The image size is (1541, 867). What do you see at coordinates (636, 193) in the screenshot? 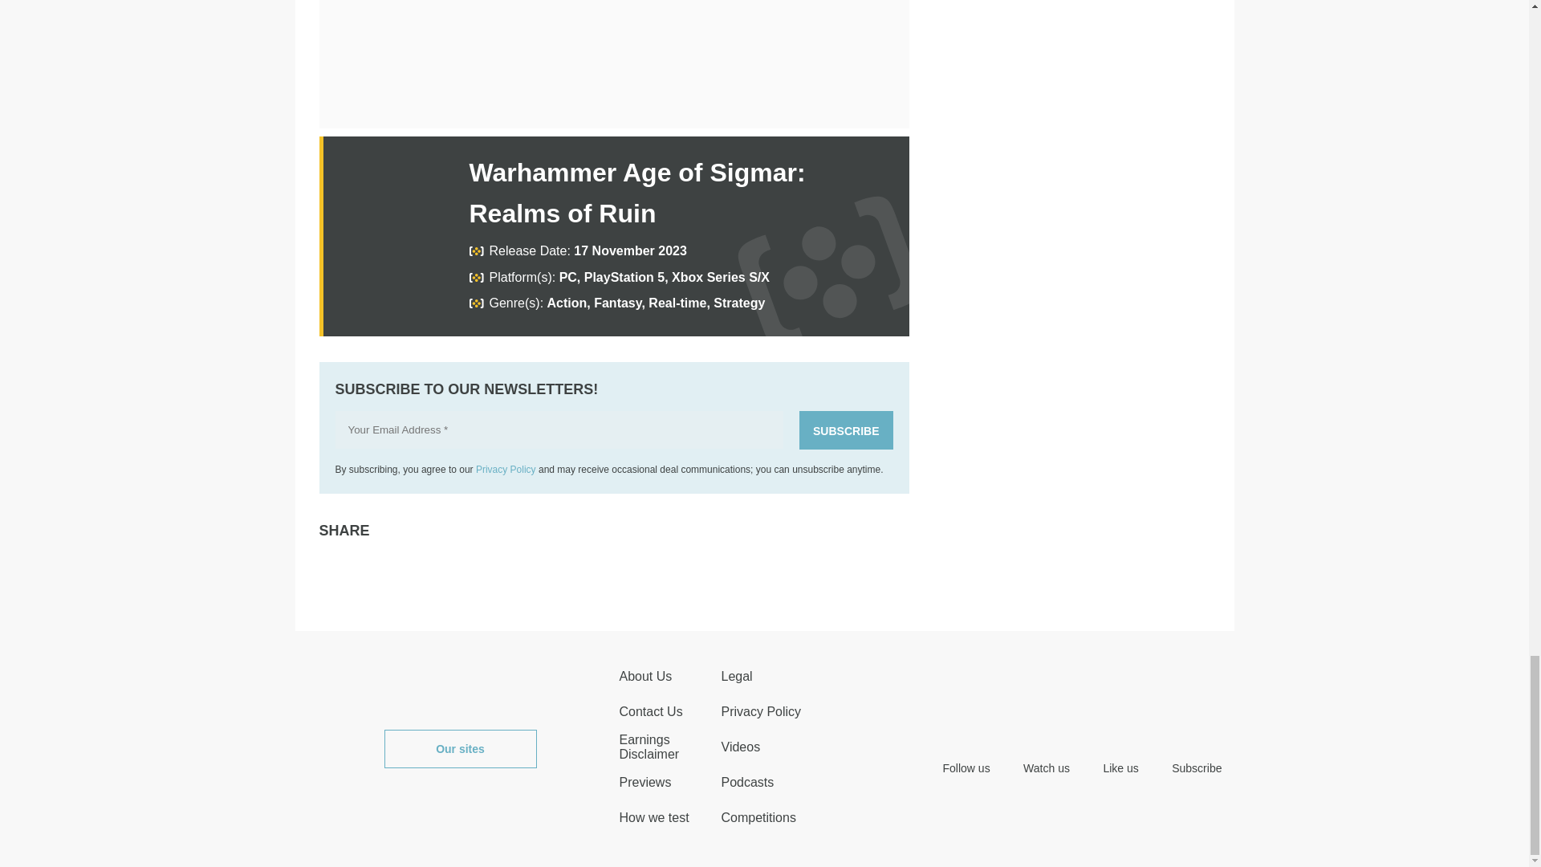
I see `Warhammer Age of Sigmar: Realms of Ruin` at bounding box center [636, 193].